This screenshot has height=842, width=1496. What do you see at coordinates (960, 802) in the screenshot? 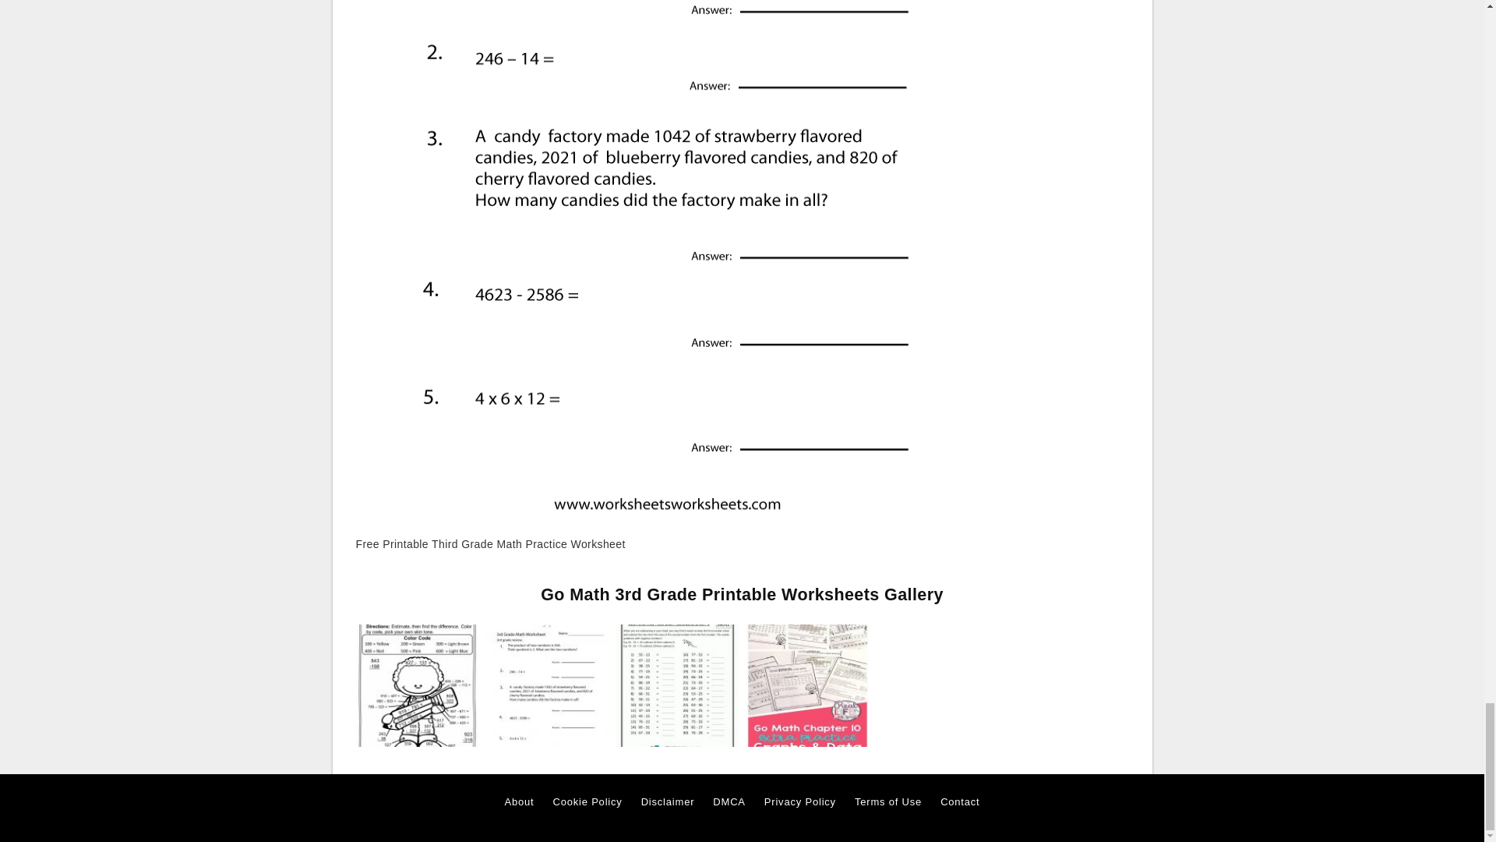
I see `Contact` at bounding box center [960, 802].